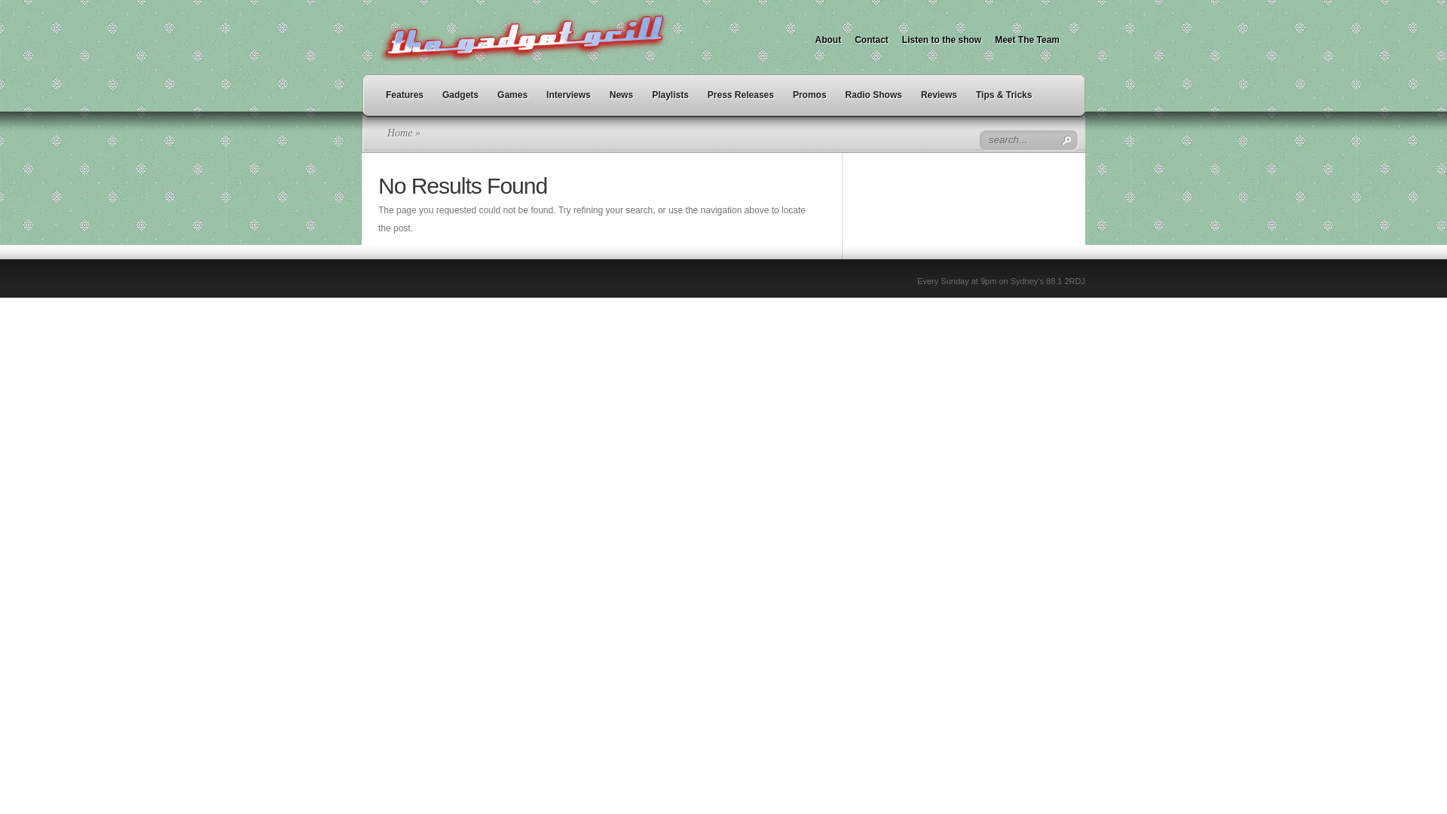 Image resolution: width=1447 pixels, height=814 pixels. Describe the element at coordinates (671, 100) in the screenshot. I see `Playlists` at that location.